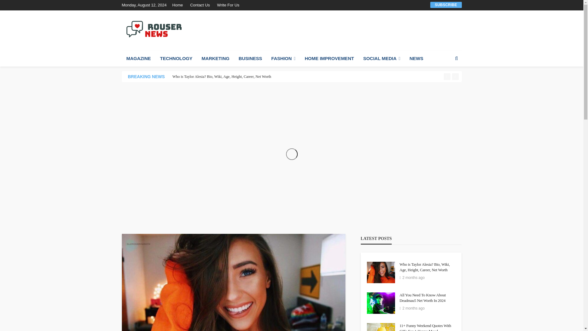  Describe the element at coordinates (283, 59) in the screenshot. I see `FASHION` at that location.